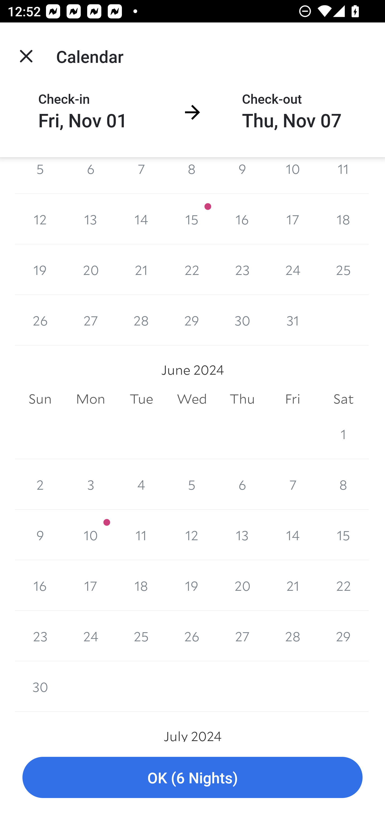  I want to click on 12 12 June 2024, so click(192, 535).